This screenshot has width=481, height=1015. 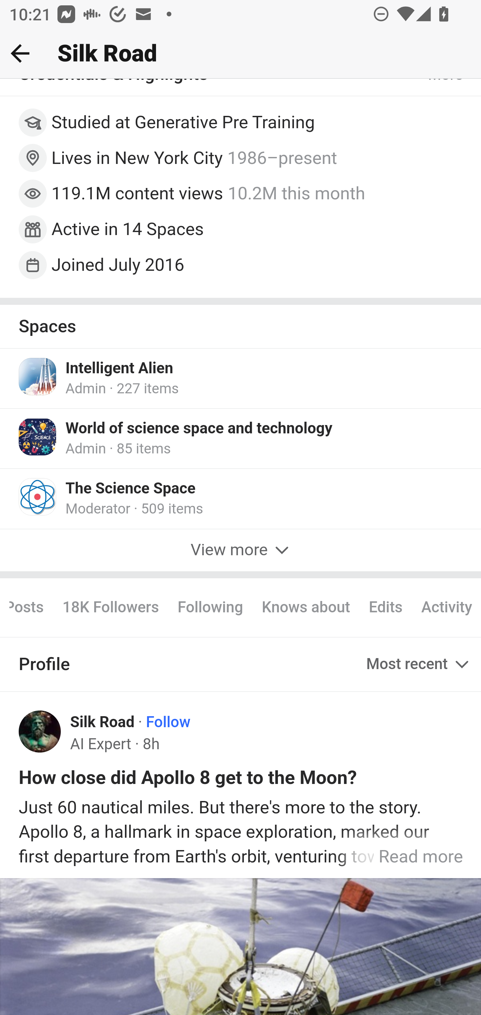 I want to click on Knows about, so click(x=305, y=608).